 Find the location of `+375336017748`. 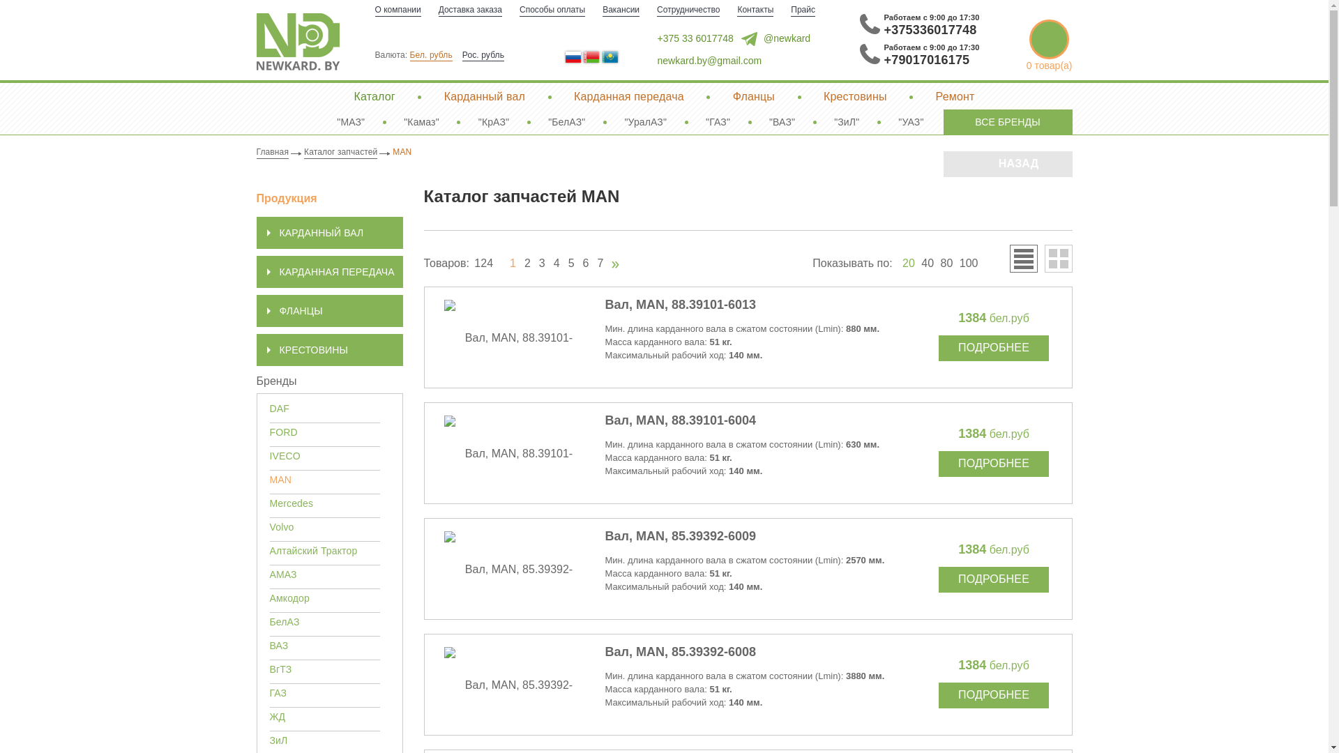

+375336017748 is located at coordinates (930, 30).